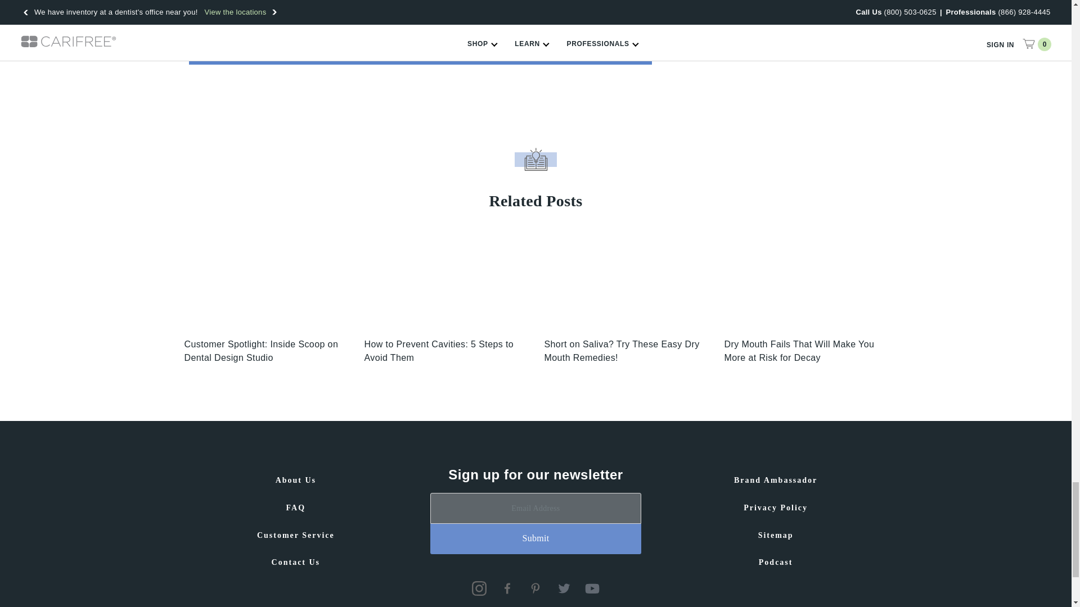 The height and width of the screenshot is (607, 1080). I want to click on Studio with lighting equipment, so click(266, 283).